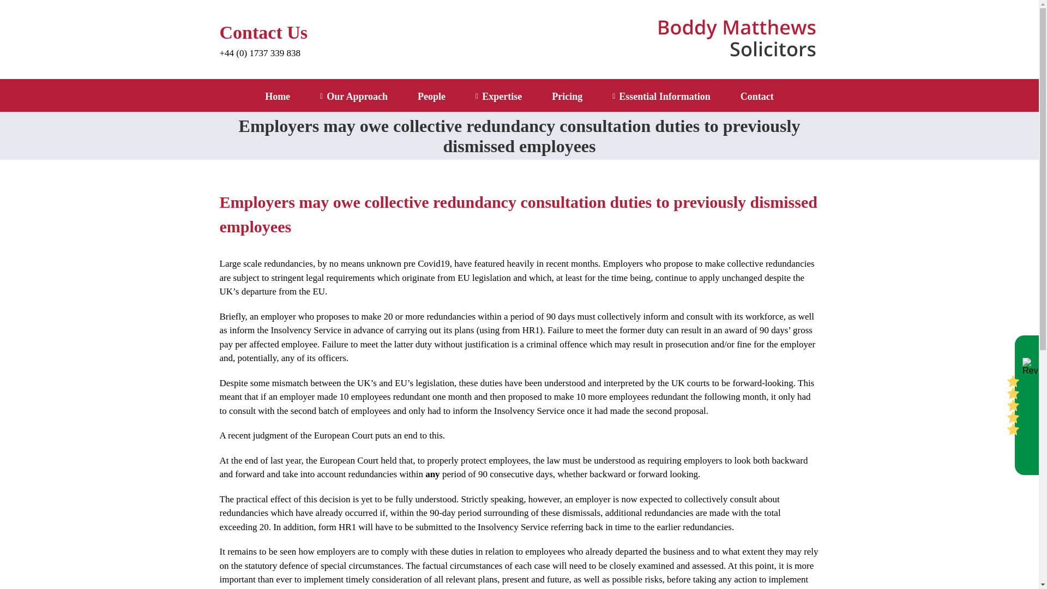 The height and width of the screenshot is (589, 1047). I want to click on Expertise, so click(498, 95).